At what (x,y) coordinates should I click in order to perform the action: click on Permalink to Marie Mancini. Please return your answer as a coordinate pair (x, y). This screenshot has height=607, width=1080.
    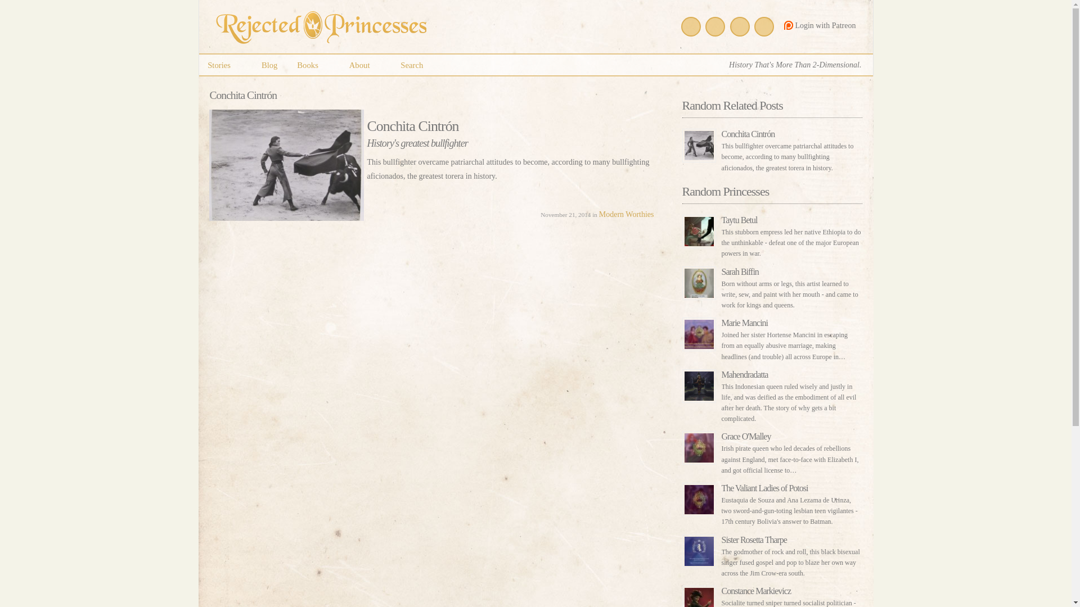
    Looking at the image, I should click on (772, 336).